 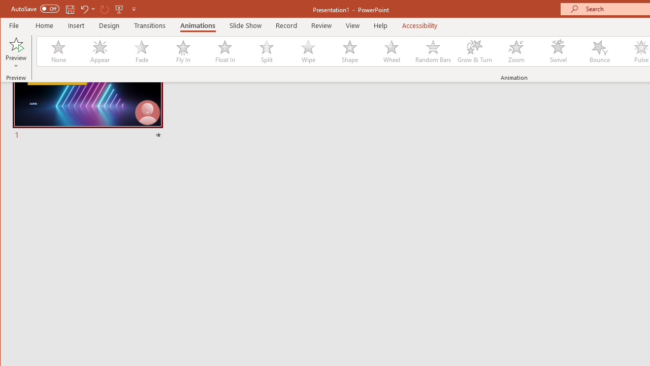 I want to click on Home, so click(x=45, y=25).